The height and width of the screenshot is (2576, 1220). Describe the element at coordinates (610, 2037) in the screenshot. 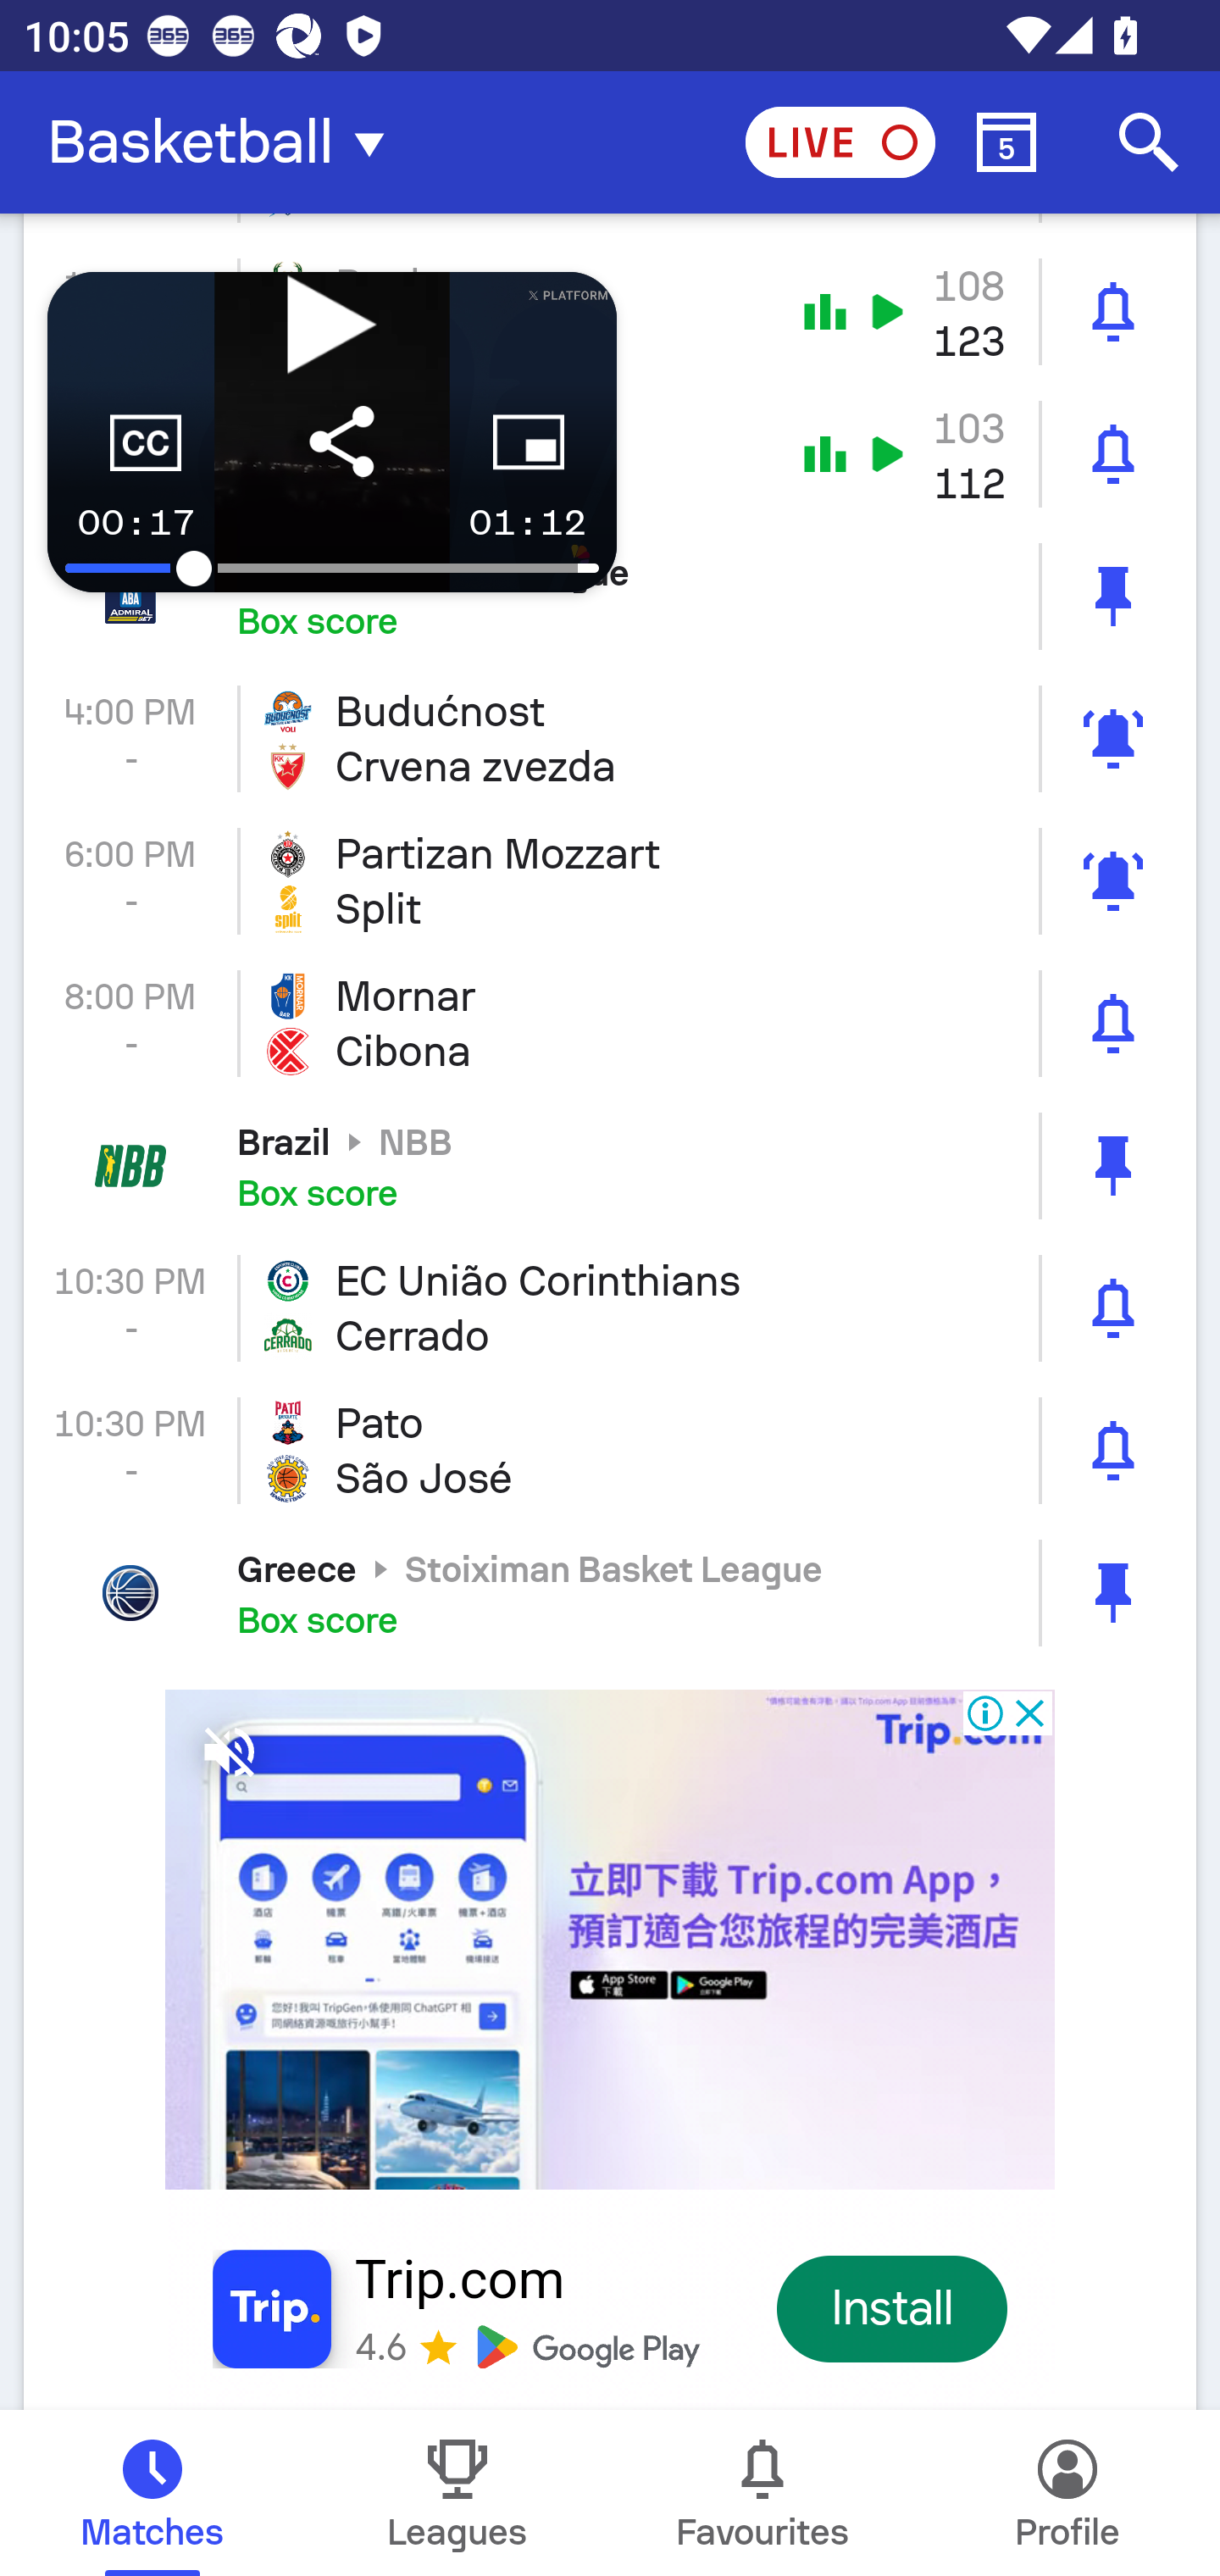

I see `Trip.com 4.6 Install Install` at that location.